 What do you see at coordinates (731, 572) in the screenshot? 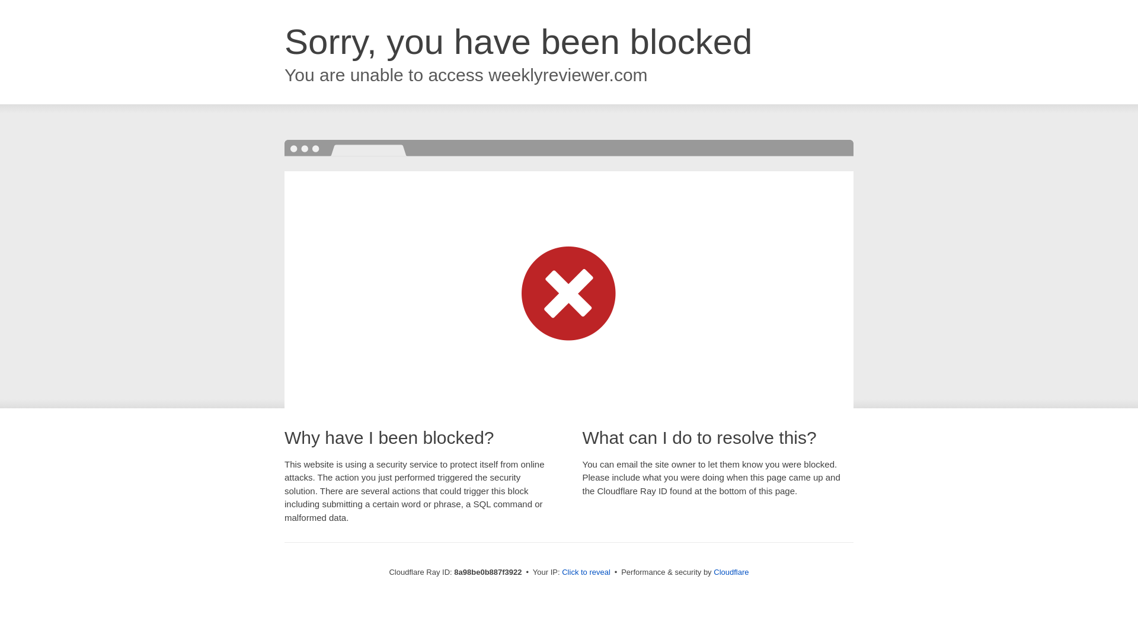
I see `Cloudflare` at bounding box center [731, 572].